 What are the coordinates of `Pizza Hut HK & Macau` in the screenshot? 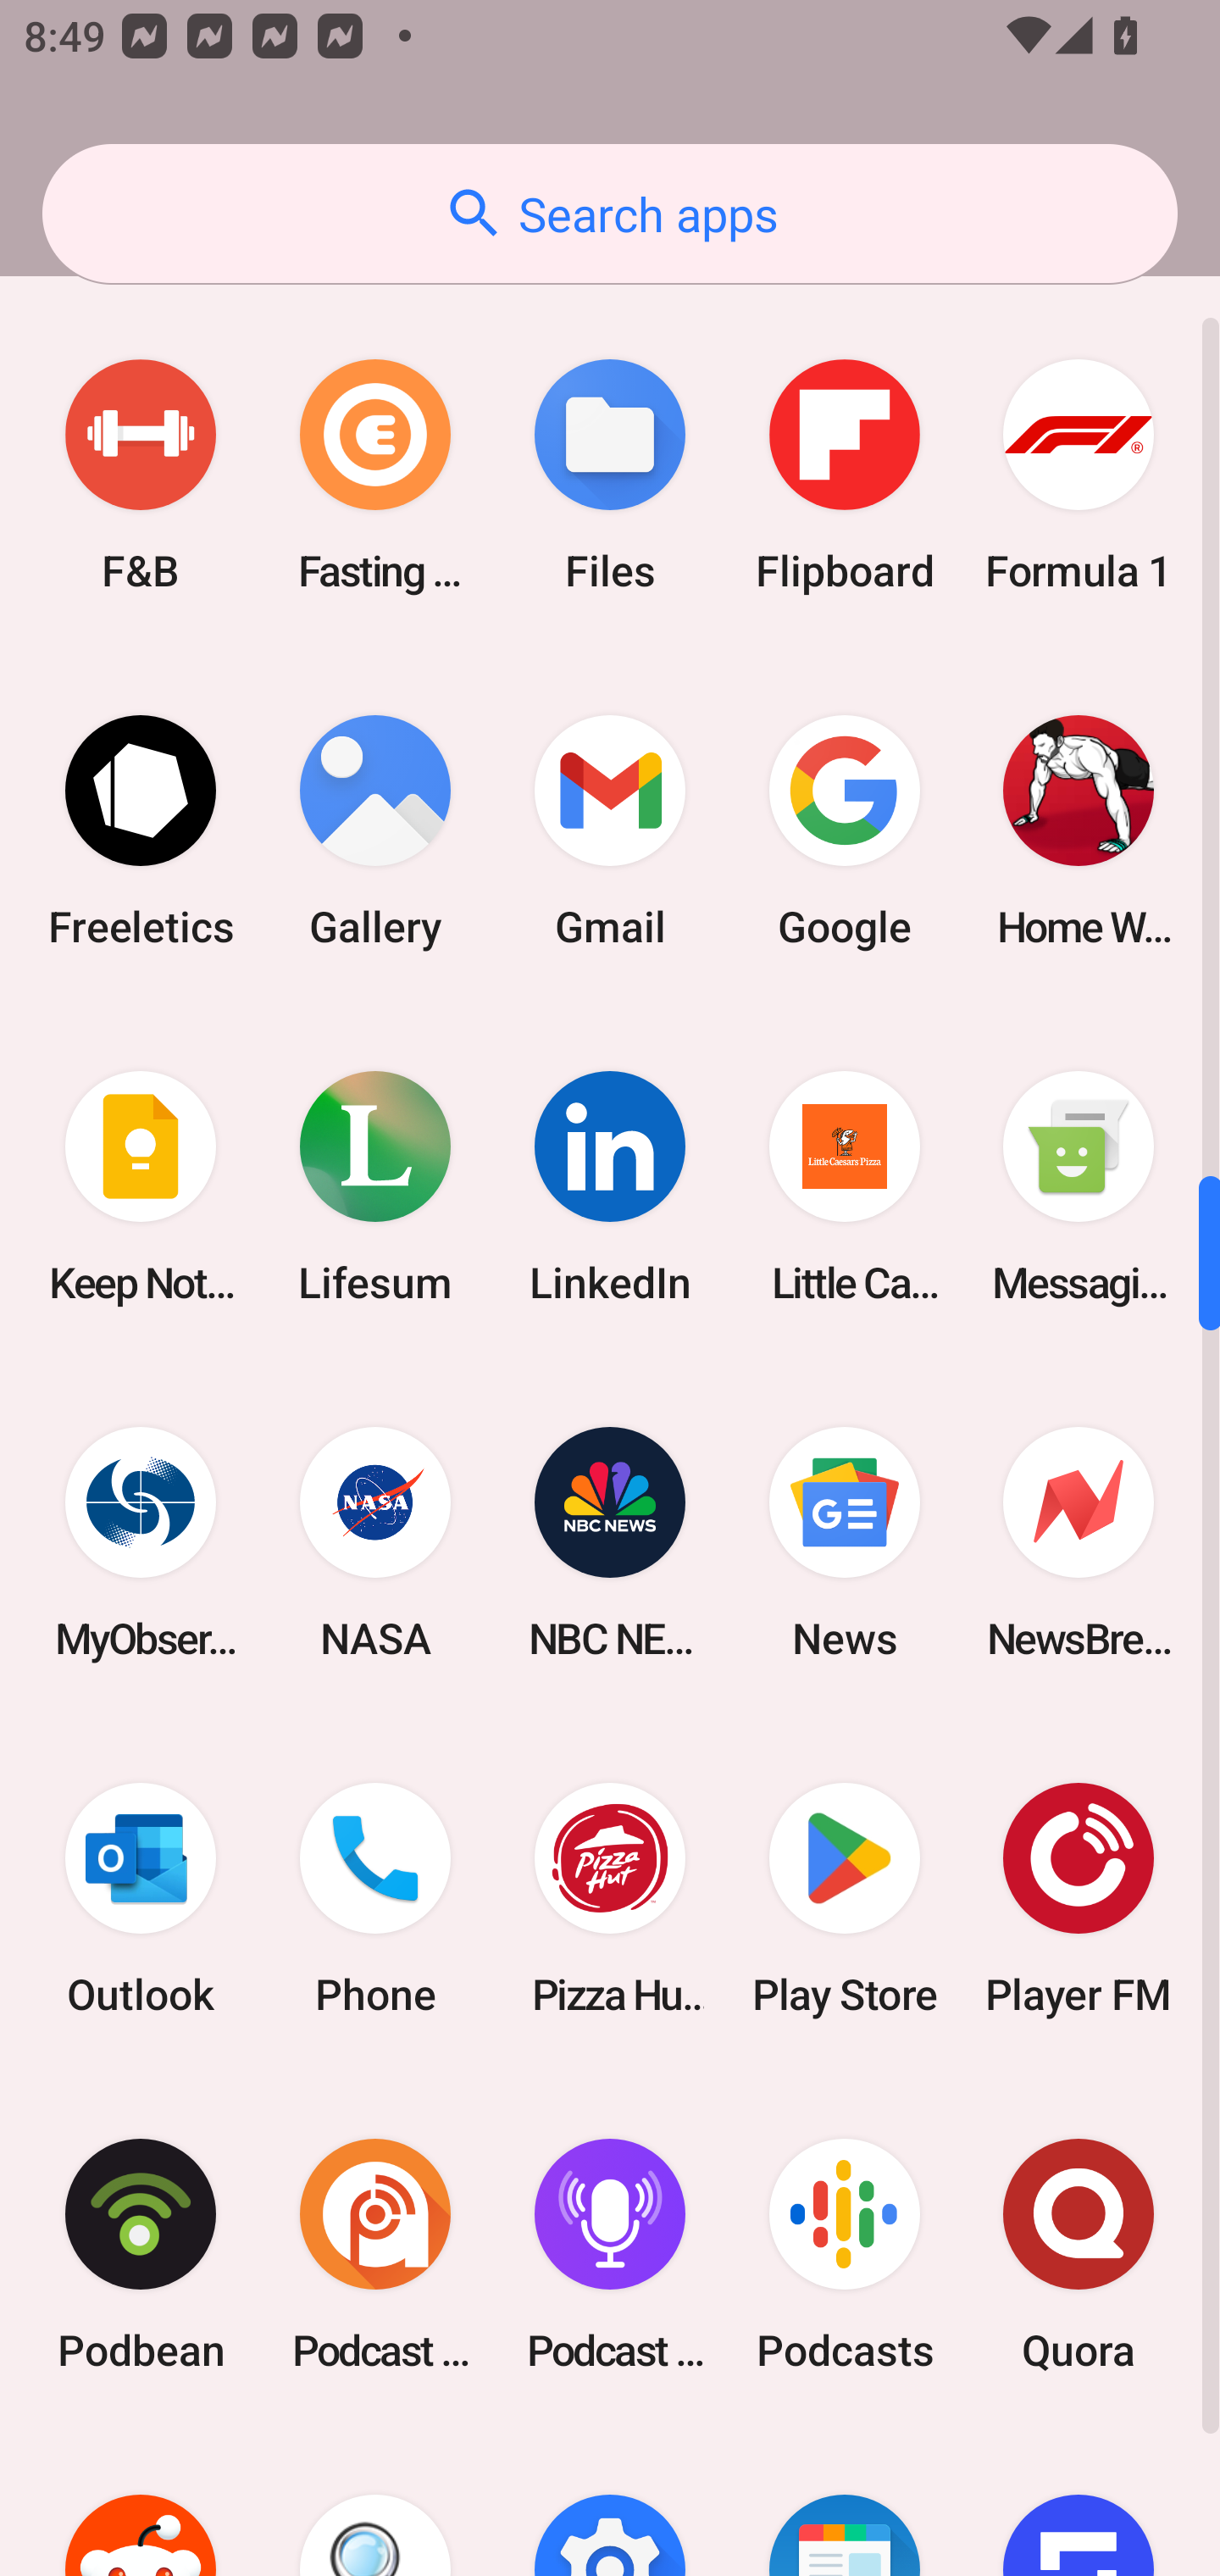 It's located at (610, 1898).